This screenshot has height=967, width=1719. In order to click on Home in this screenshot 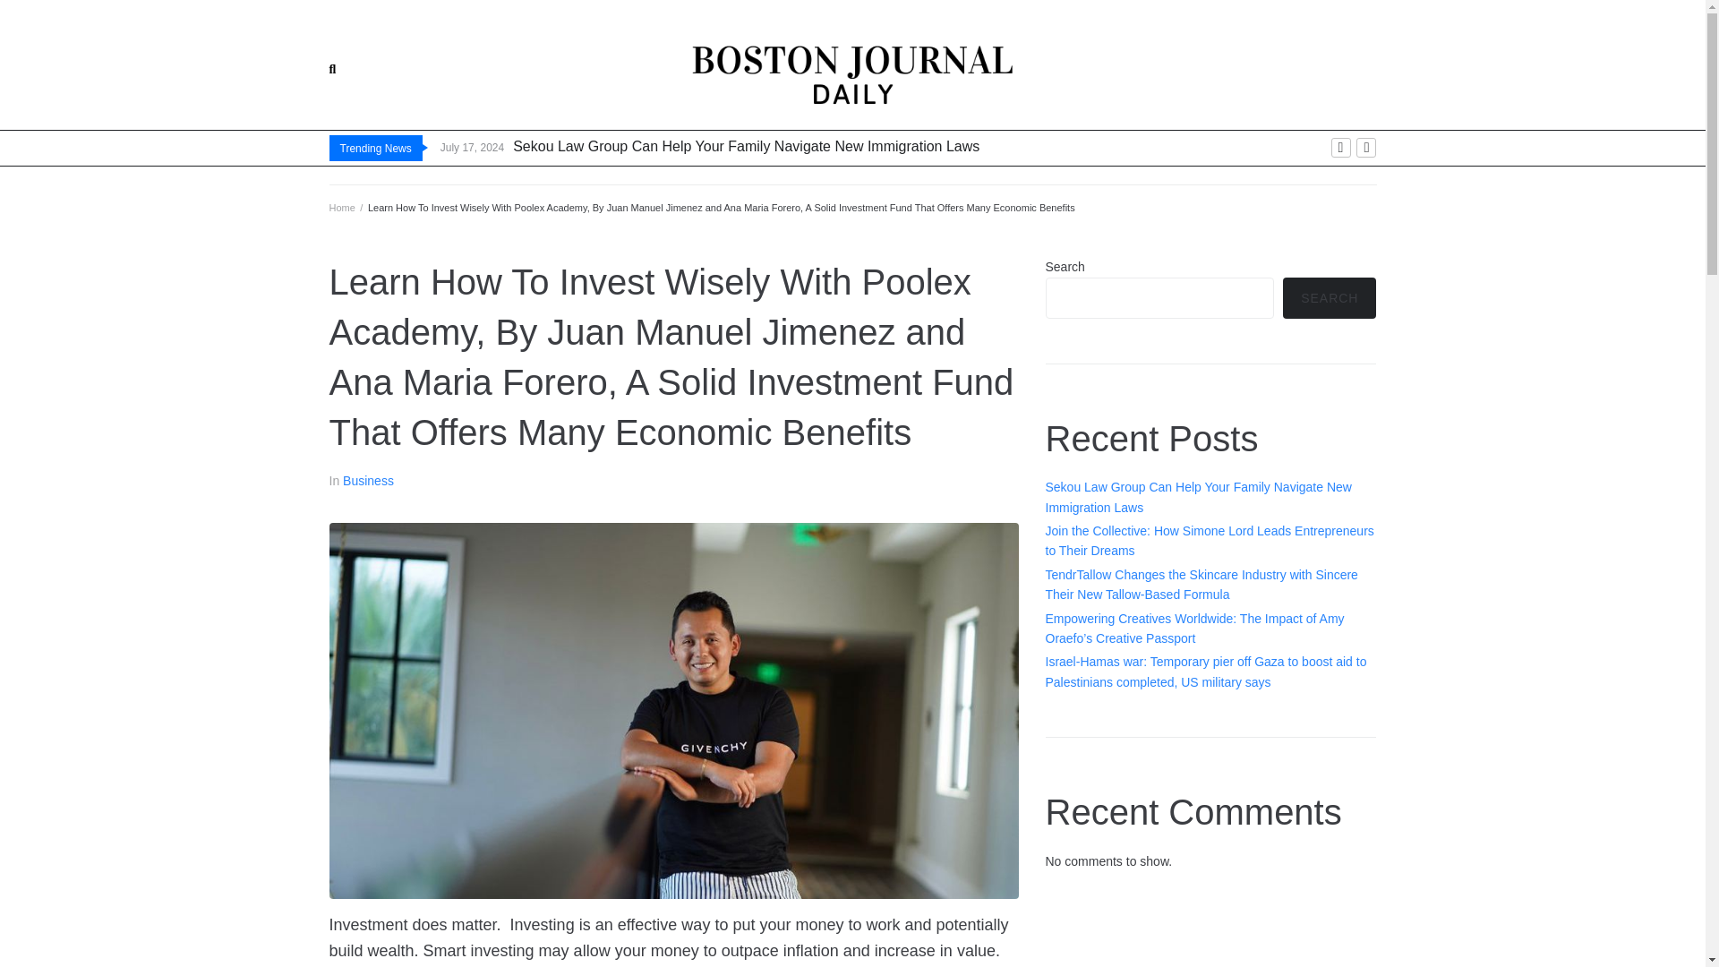, I will do `click(342, 207)`.